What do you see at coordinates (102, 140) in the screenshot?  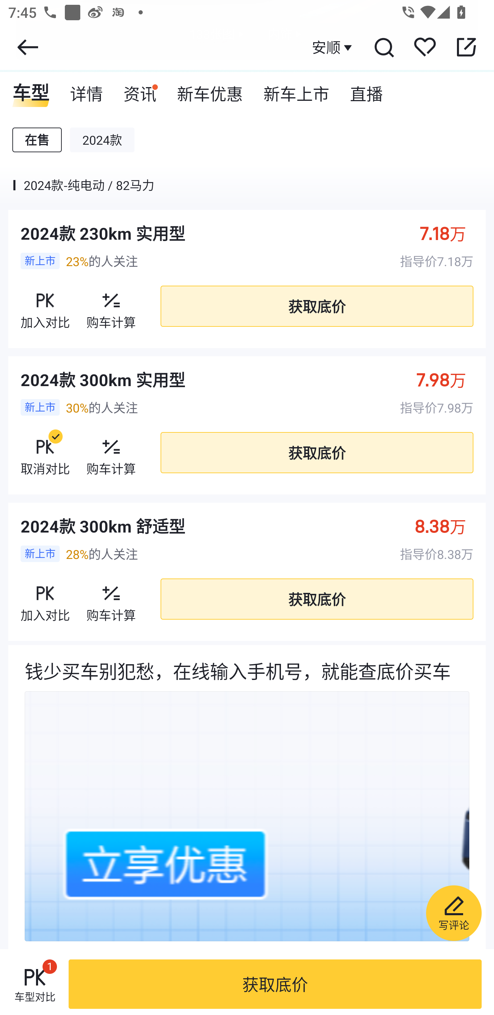 I see `2024款` at bounding box center [102, 140].